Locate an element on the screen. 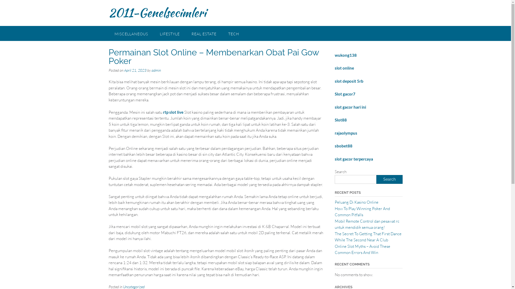 Image resolution: width=515 pixels, height=289 pixels. How To Play Winning Poker And Common Pitfalls is located at coordinates (362, 211).